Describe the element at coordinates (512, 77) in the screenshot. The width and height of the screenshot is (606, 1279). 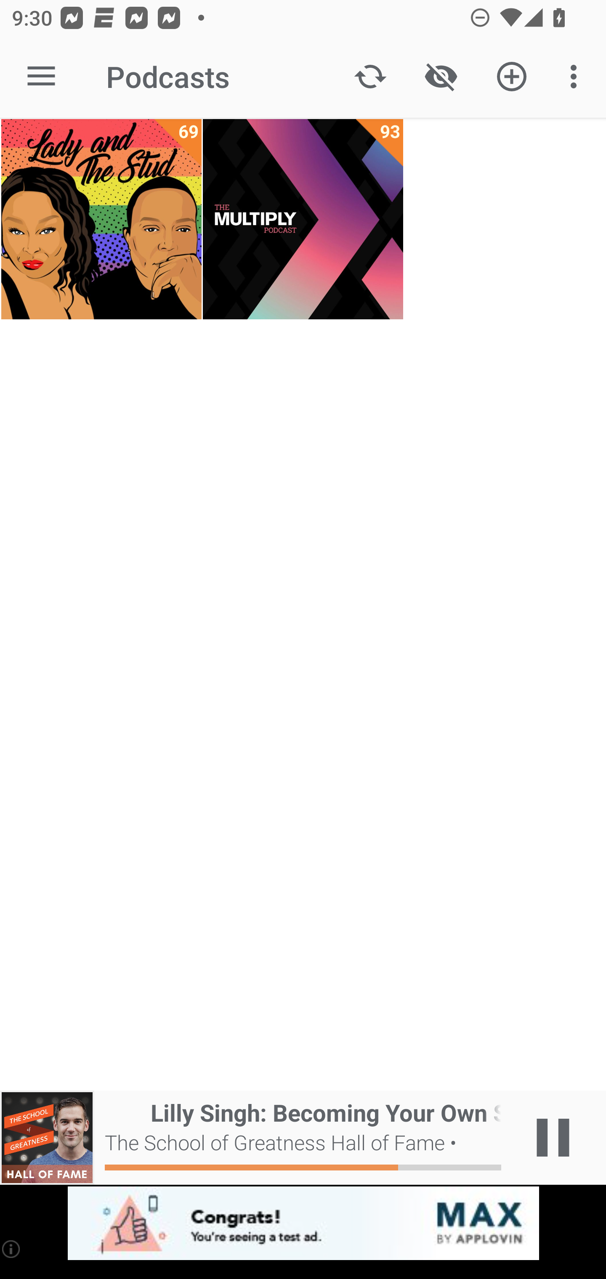
I see `Add new Podcast` at that location.